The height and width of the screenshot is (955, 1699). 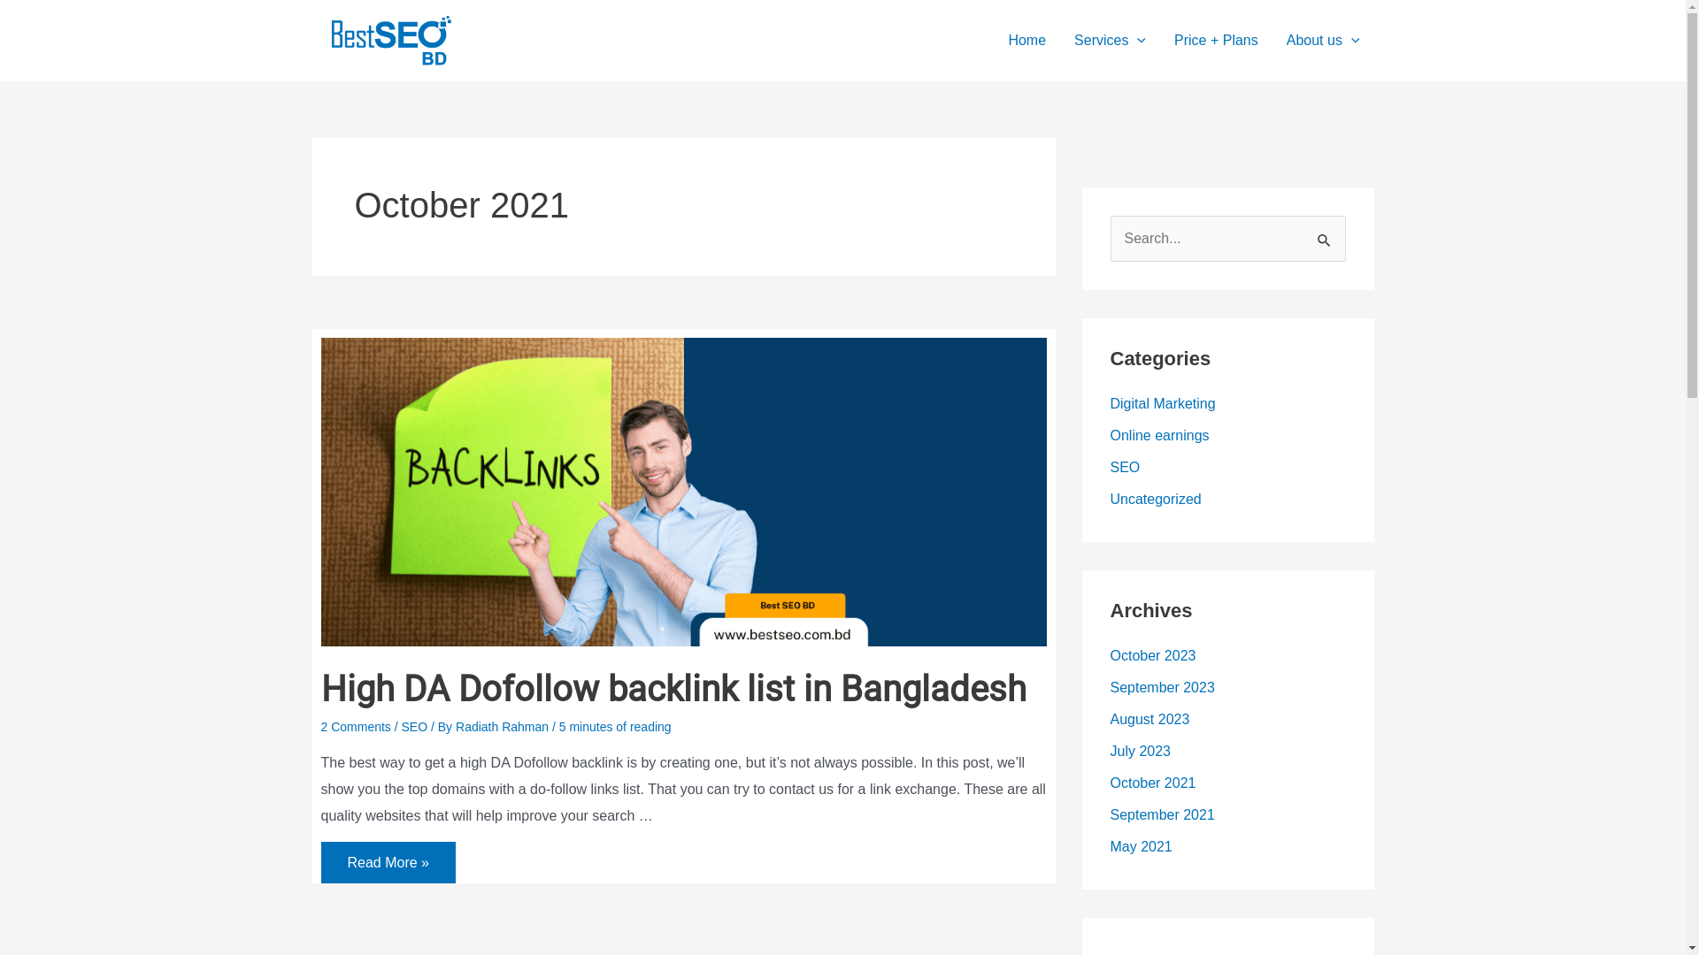 What do you see at coordinates (1156, 499) in the screenshot?
I see `Uncategorized` at bounding box center [1156, 499].